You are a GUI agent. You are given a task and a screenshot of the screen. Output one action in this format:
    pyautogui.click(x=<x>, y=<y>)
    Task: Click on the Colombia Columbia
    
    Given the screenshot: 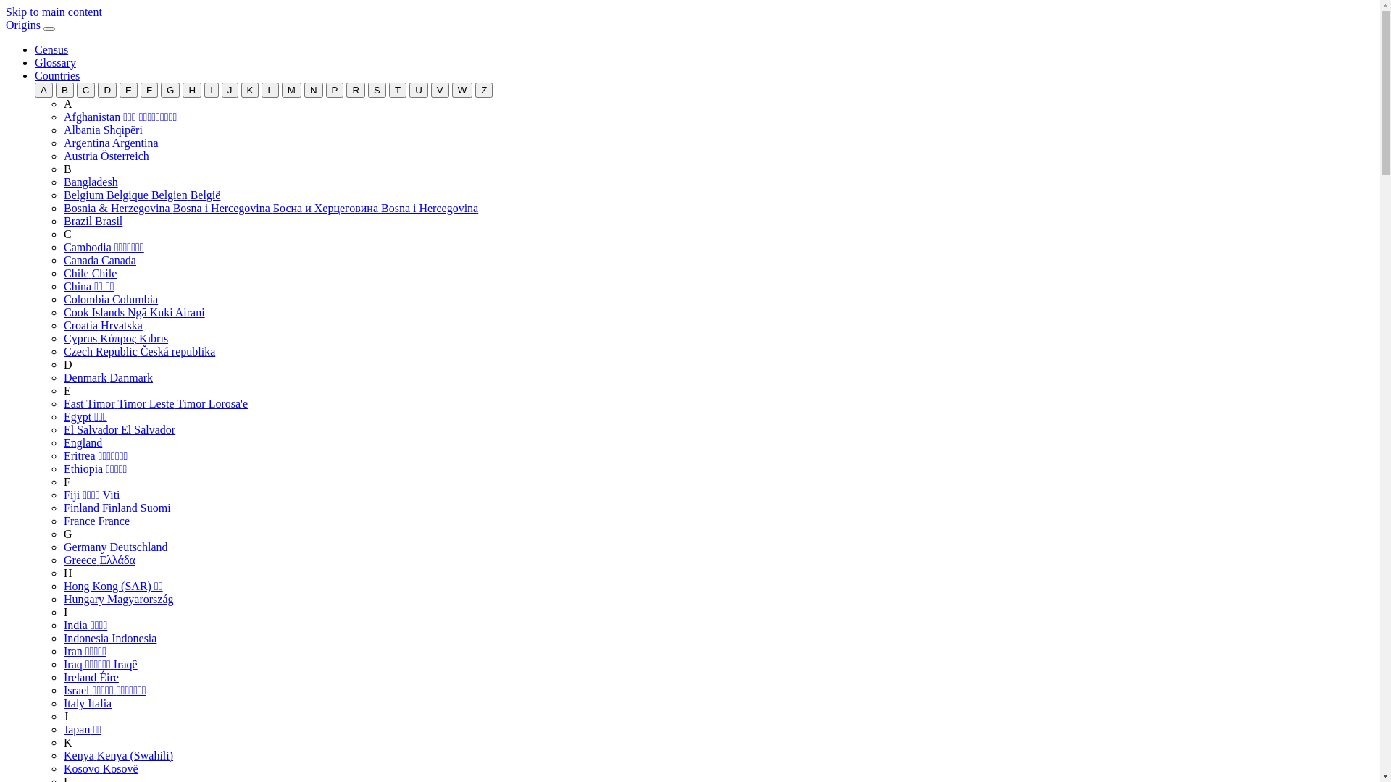 What is the action you would take?
    pyautogui.click(x=111, y=300)
    